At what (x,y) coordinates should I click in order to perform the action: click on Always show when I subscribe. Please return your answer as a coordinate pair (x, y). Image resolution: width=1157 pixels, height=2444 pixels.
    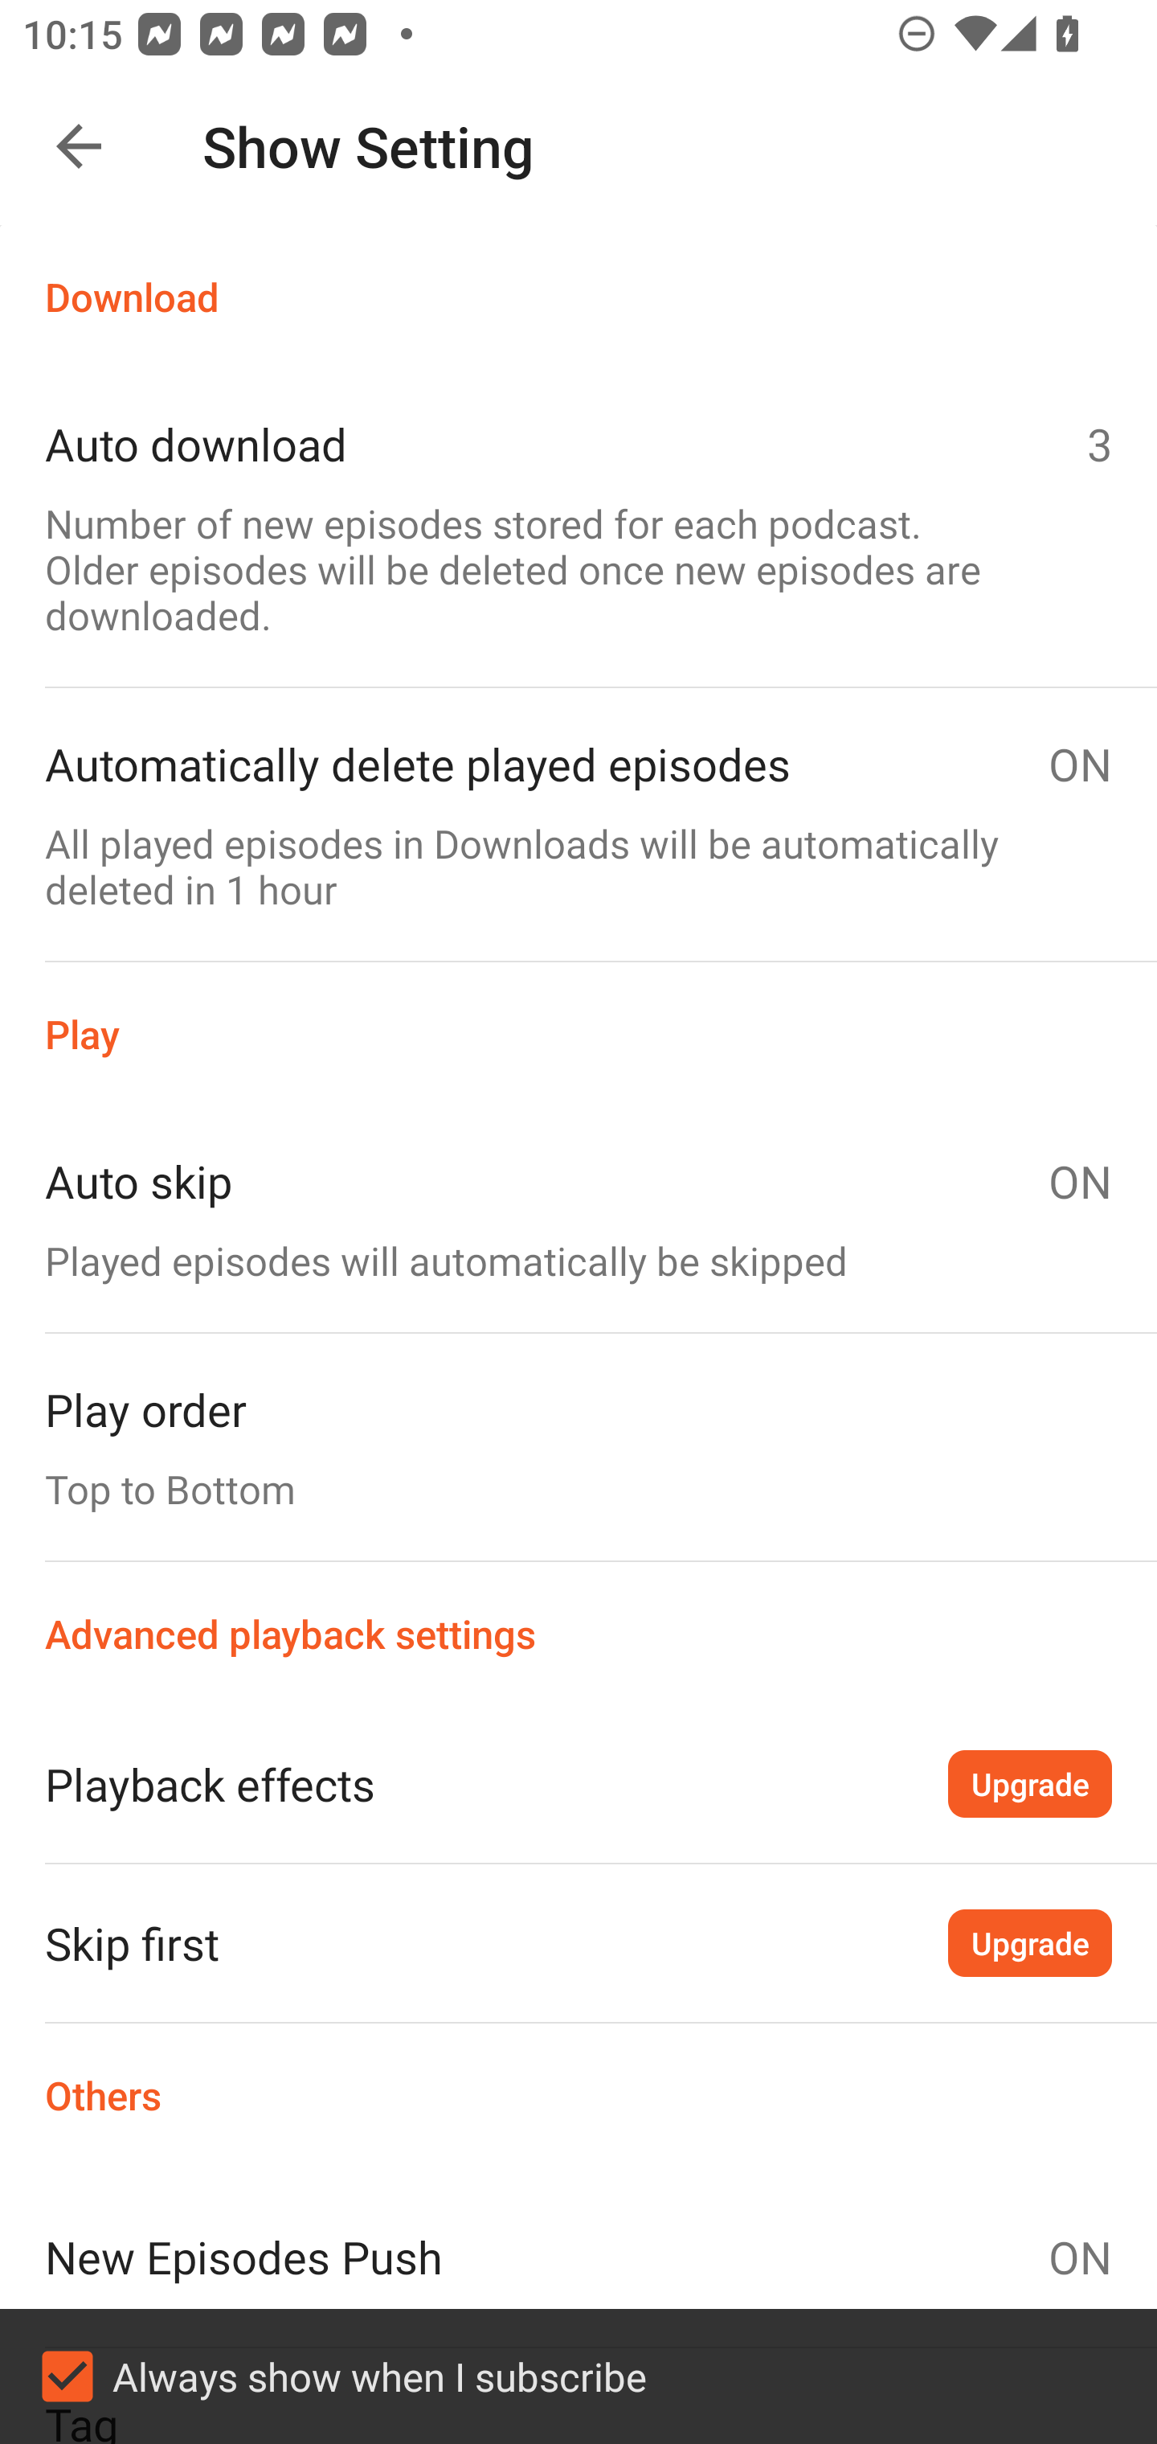
    Looking at the image, I should click on (578, 2376).